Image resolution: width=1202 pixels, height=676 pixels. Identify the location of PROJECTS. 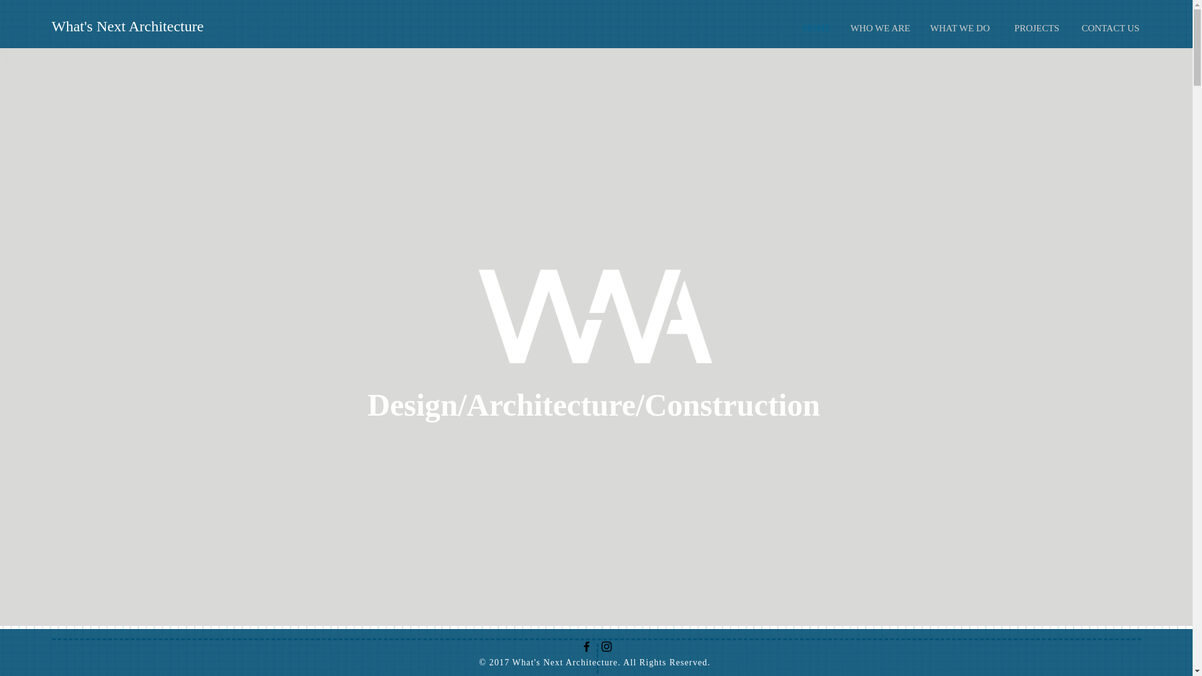
(1033, 28).